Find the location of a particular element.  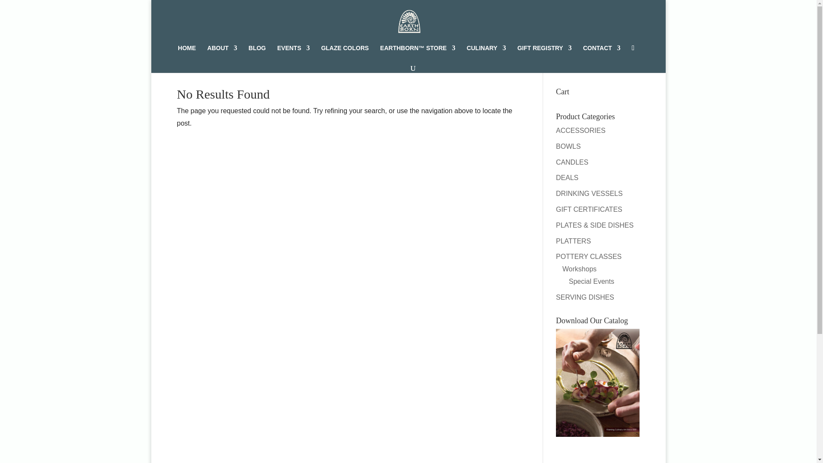

HOME is located at coordinates (186, 54).